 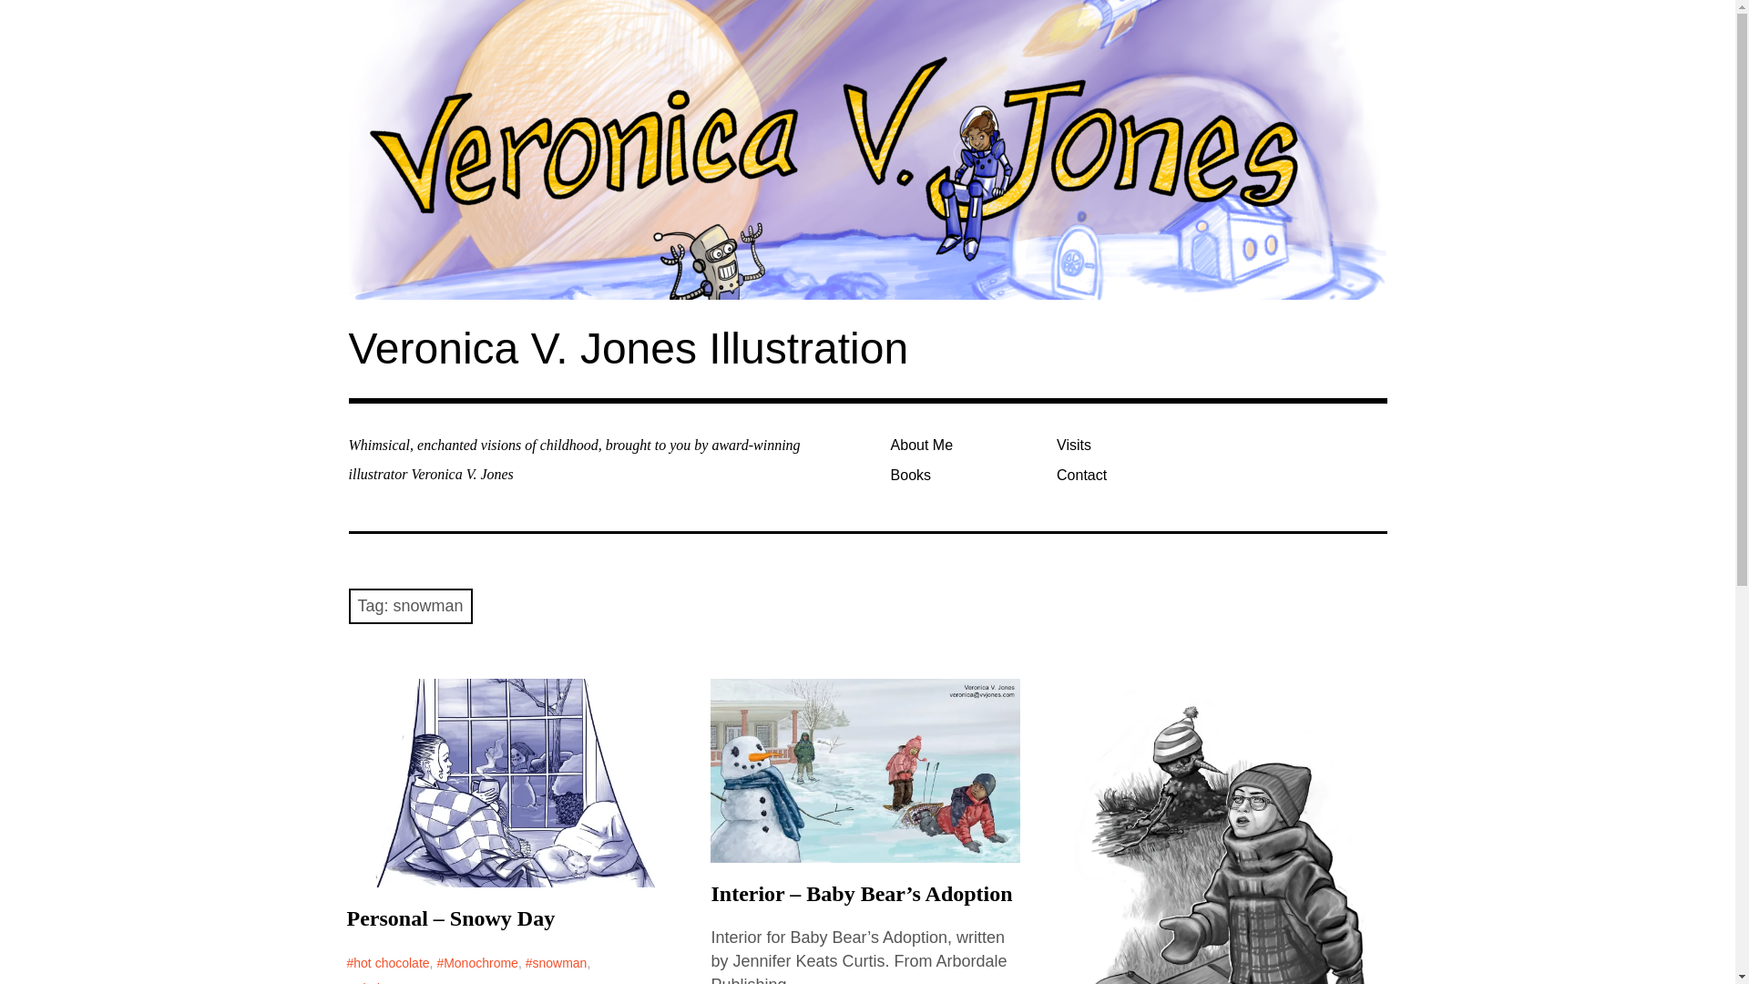 What do you see at coordinates (1132, 475) in the screenshot?
I see `Contact` at bounding box center [1132, 475].